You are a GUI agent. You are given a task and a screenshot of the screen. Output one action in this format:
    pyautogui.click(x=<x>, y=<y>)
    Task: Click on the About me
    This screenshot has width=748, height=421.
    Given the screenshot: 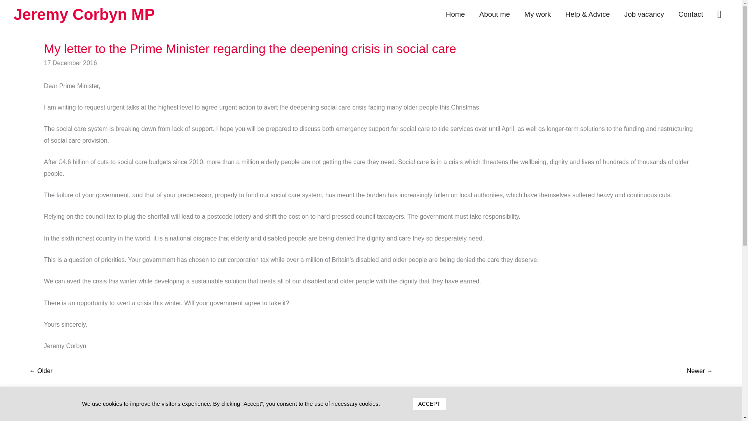 What is the action you would take?
    pyautogui.click(x=495, y=14)
    